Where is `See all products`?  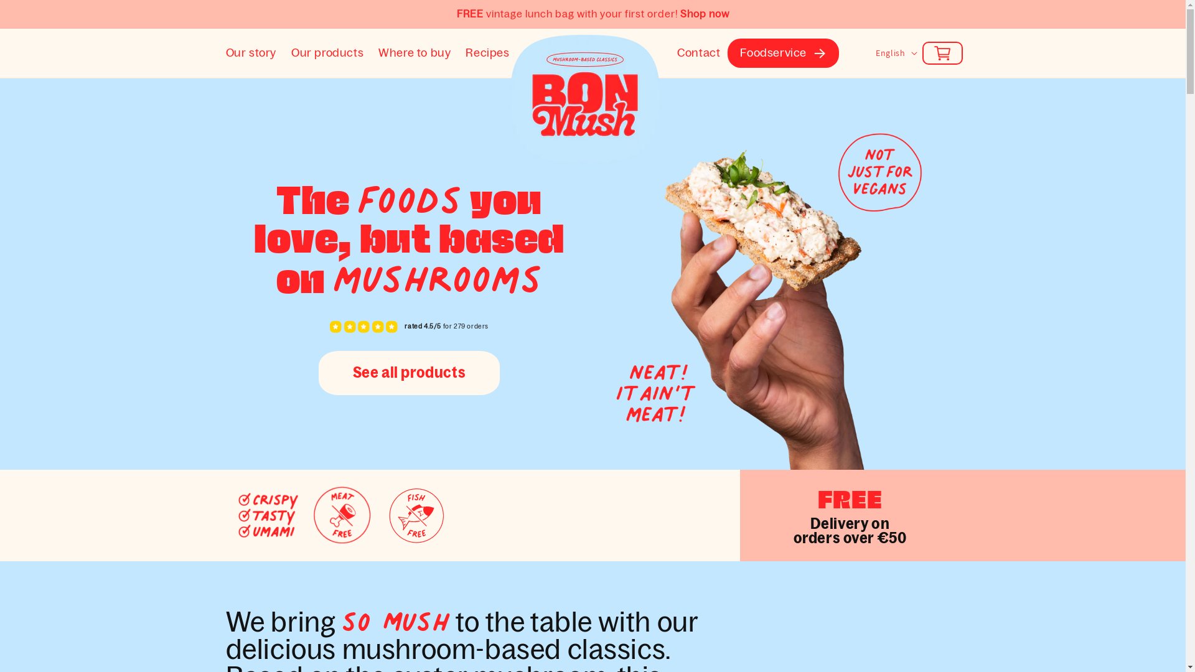
See all products is located at coordinates (410, 373).